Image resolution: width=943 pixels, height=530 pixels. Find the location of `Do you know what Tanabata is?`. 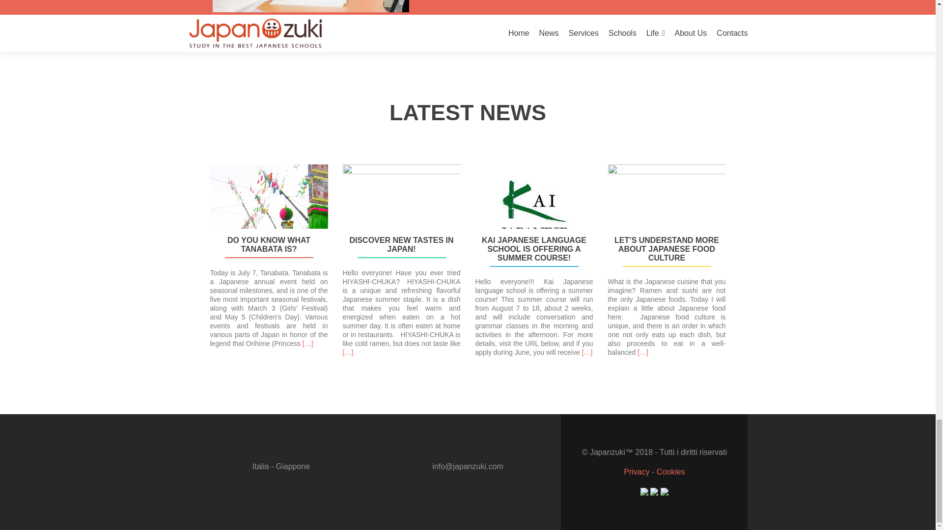

Do you know what Tanabata is? is located at coordinates (269, 244).